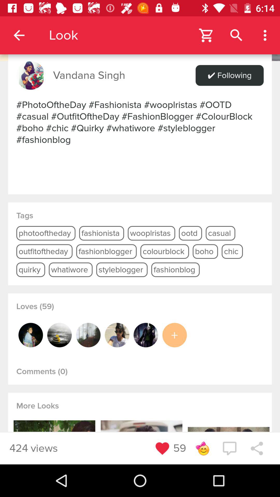  What do you see at coordinates (140, 122) in the screenshot?
I see `turn off the photooftheday fashionista wooplristas` at bounding box center [140, 122].